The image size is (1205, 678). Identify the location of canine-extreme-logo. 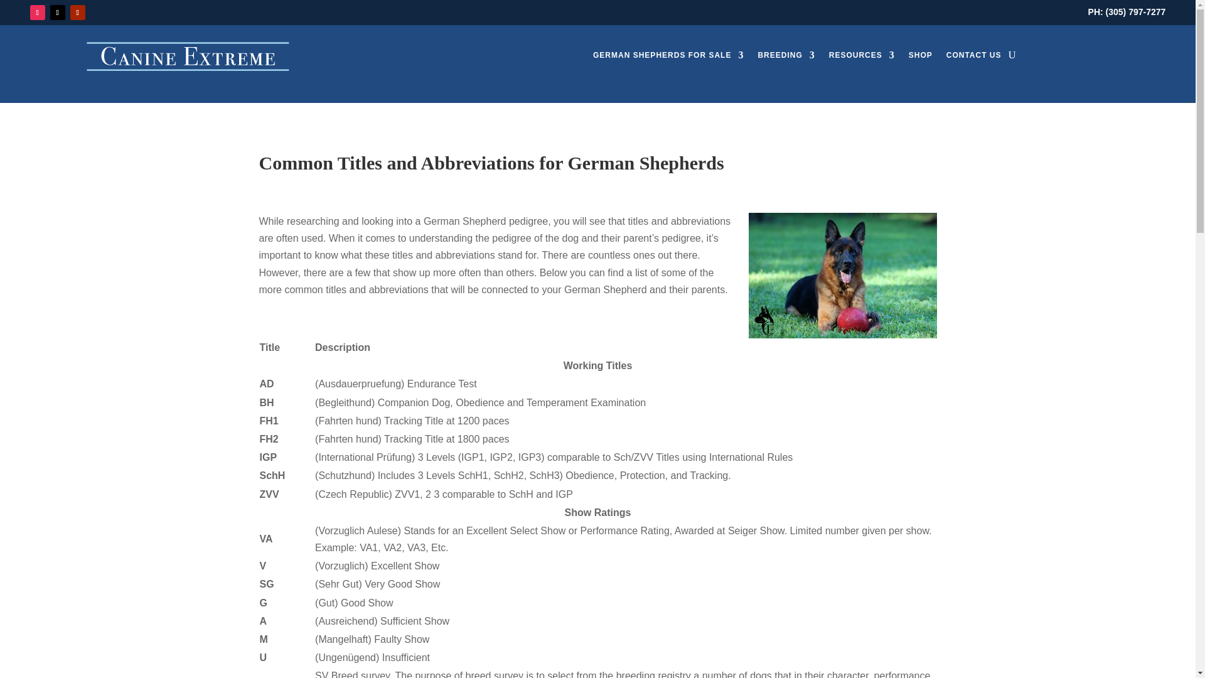
(190, 56).